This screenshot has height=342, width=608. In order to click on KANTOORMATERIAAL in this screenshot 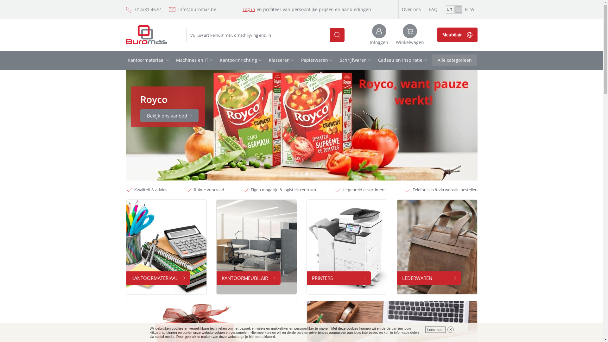, I will do `click(158, 278)`.